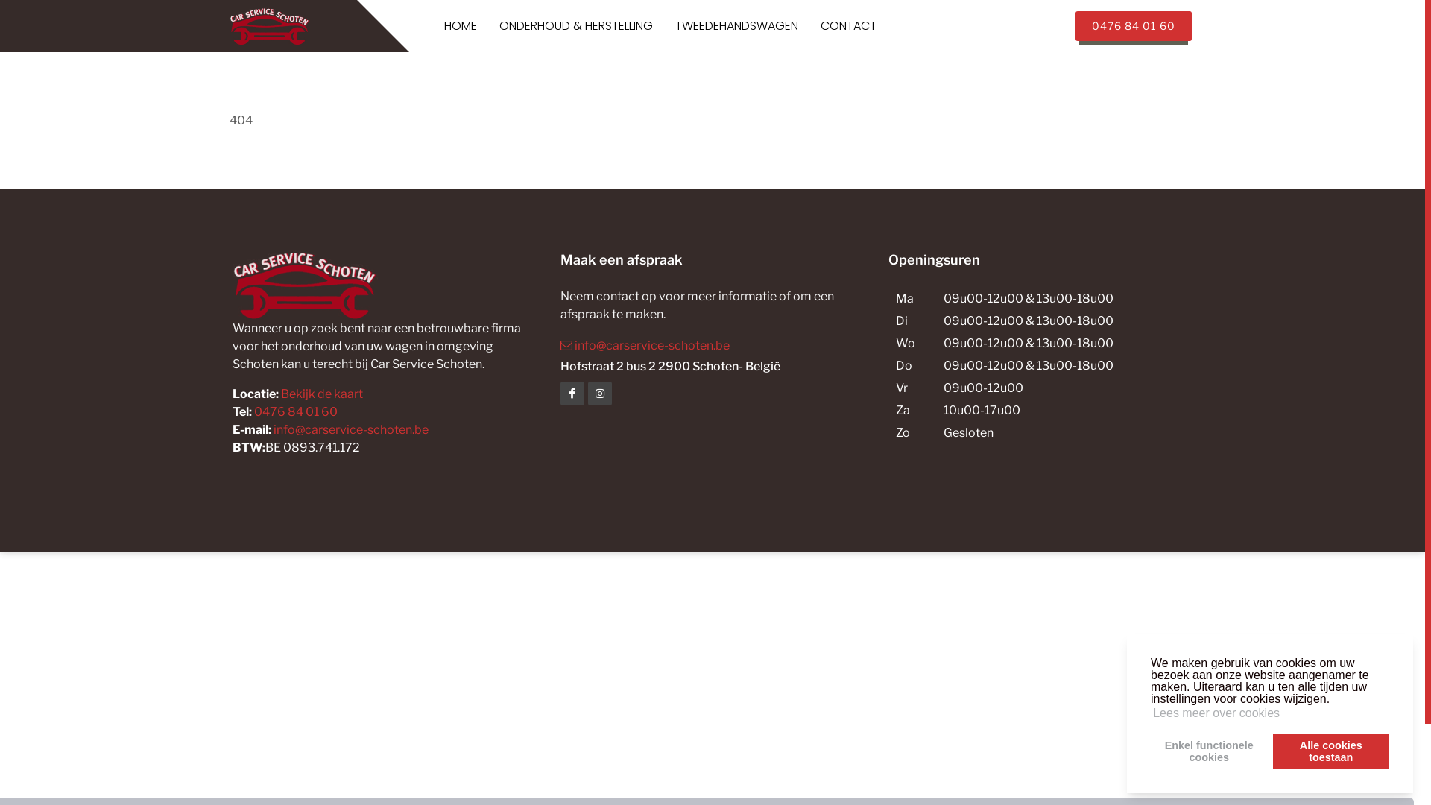 This screenshot has height=805, width=1431. I want to click on 0476 84 01 60, so click(296, 411).